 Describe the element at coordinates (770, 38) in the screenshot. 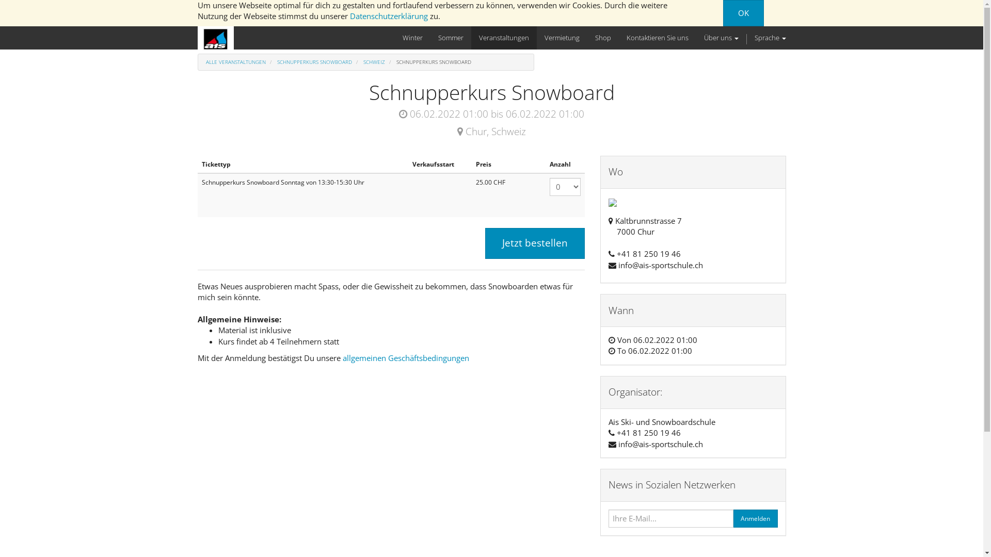

I see `Sprache` at that location.